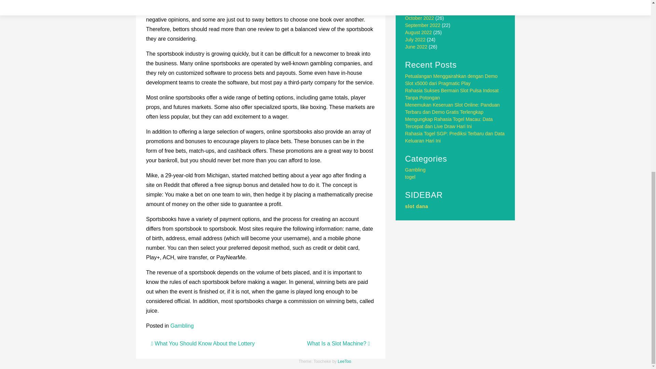 The height and width of the screenshot is (369, 656). What do you see at coordinates (182, 326) in the screenshot?
I see `Gambling` at bounding box center [182, 326].